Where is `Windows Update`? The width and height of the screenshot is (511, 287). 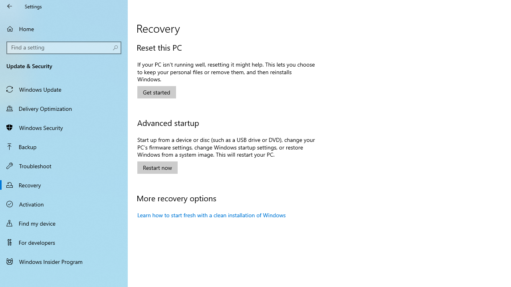 Windows Update is located at coordinates (64, 89).